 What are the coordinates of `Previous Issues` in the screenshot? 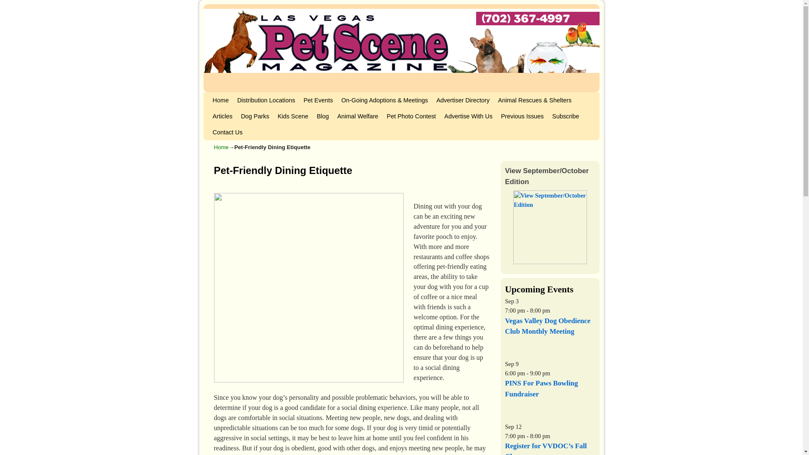 It's located at (522, 116).